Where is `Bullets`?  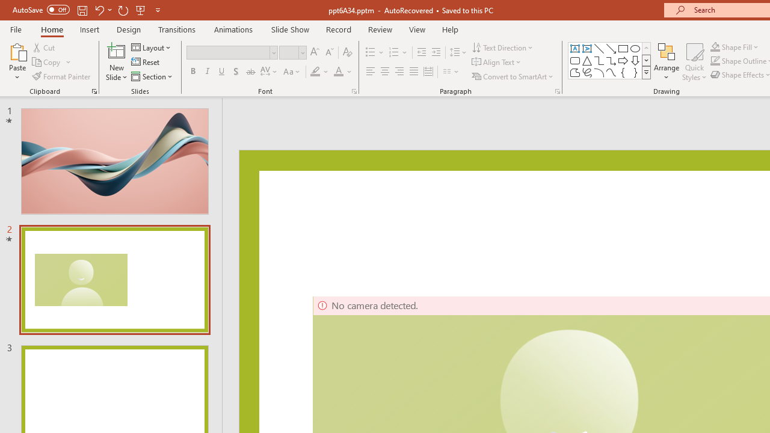 Bullets is located at coordinates (371, 53).